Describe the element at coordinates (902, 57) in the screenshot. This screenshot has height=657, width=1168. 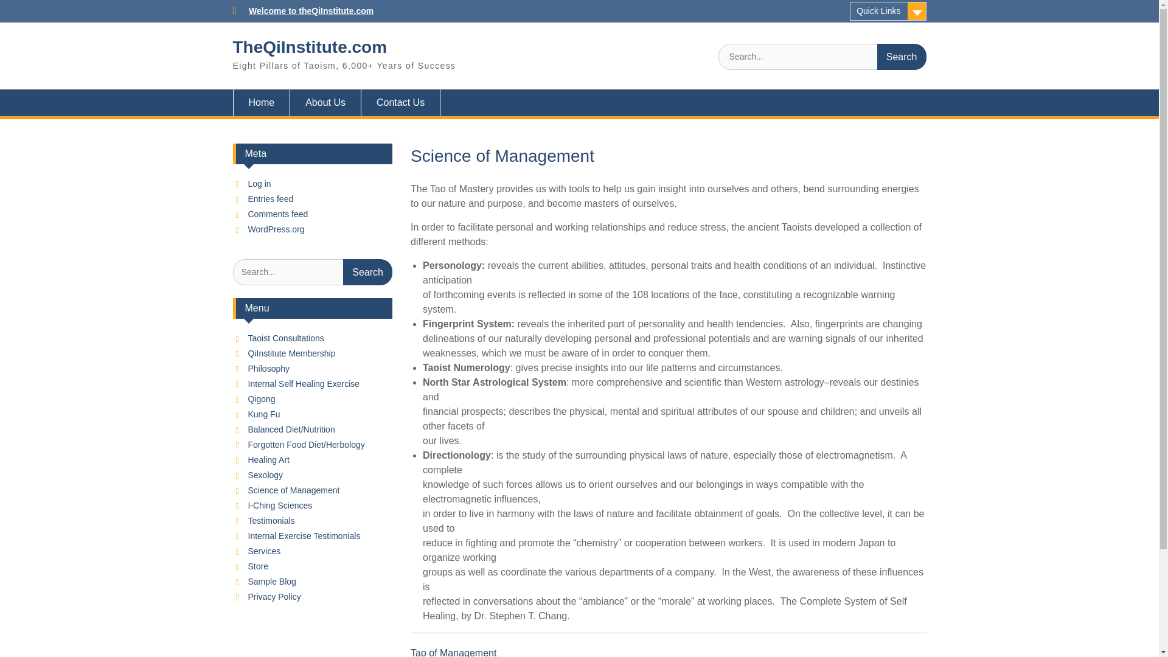
I see `Search` at that location.